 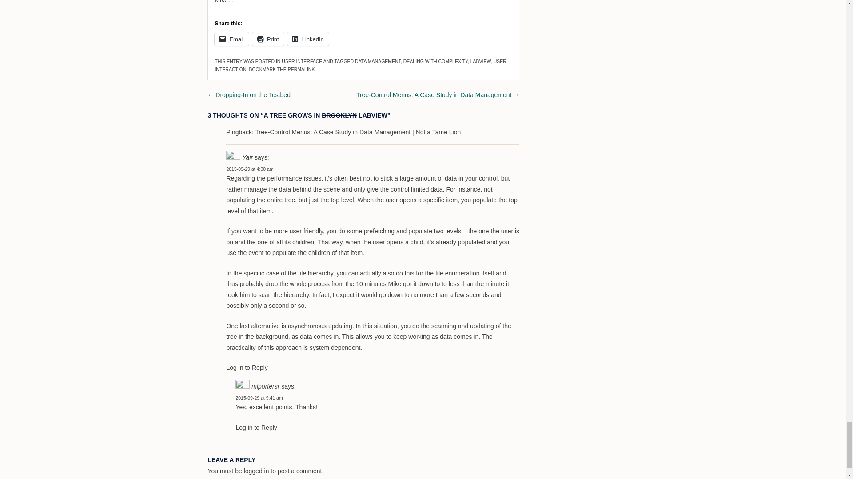 I want to click on Click to share on LinkedIn, so click(x=308, y=39).